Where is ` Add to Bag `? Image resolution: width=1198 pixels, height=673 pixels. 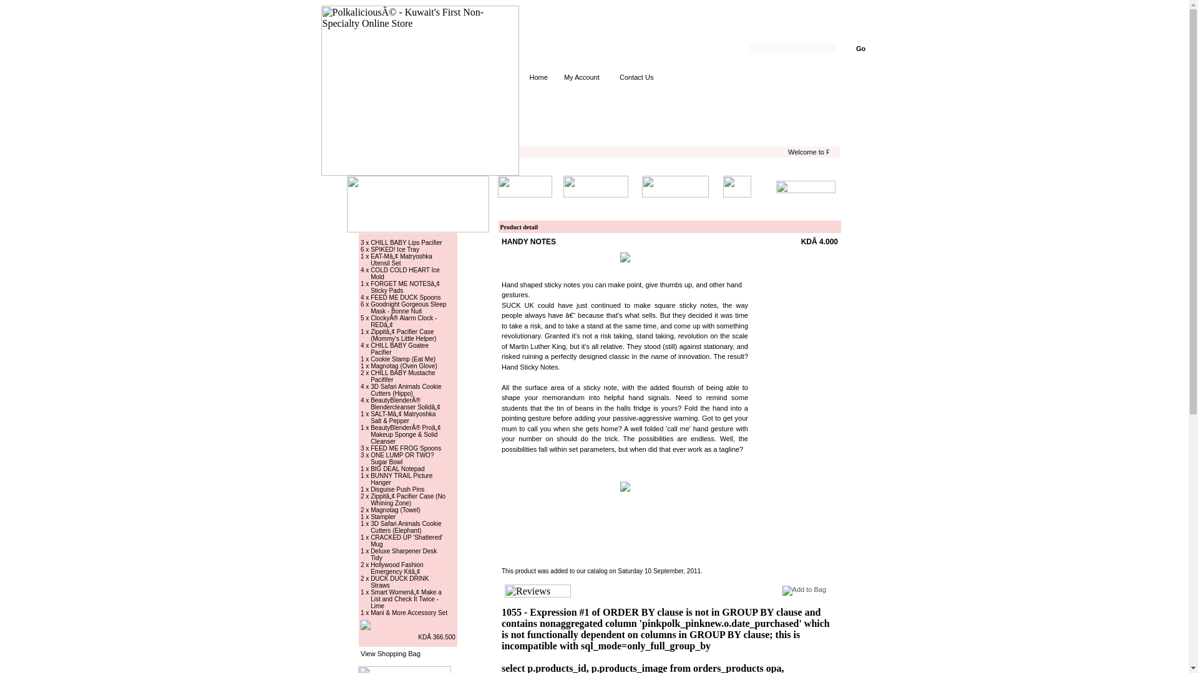  Add to Bag  is located at coordinates (804, 590).